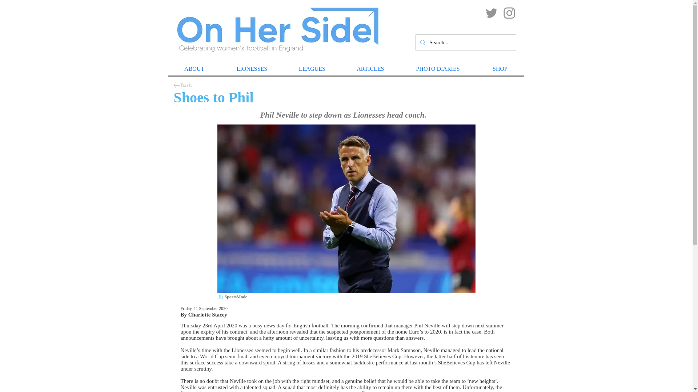 This screenshot has width=698, height=392. I want to click on LIONESSES, so click(252, 69).